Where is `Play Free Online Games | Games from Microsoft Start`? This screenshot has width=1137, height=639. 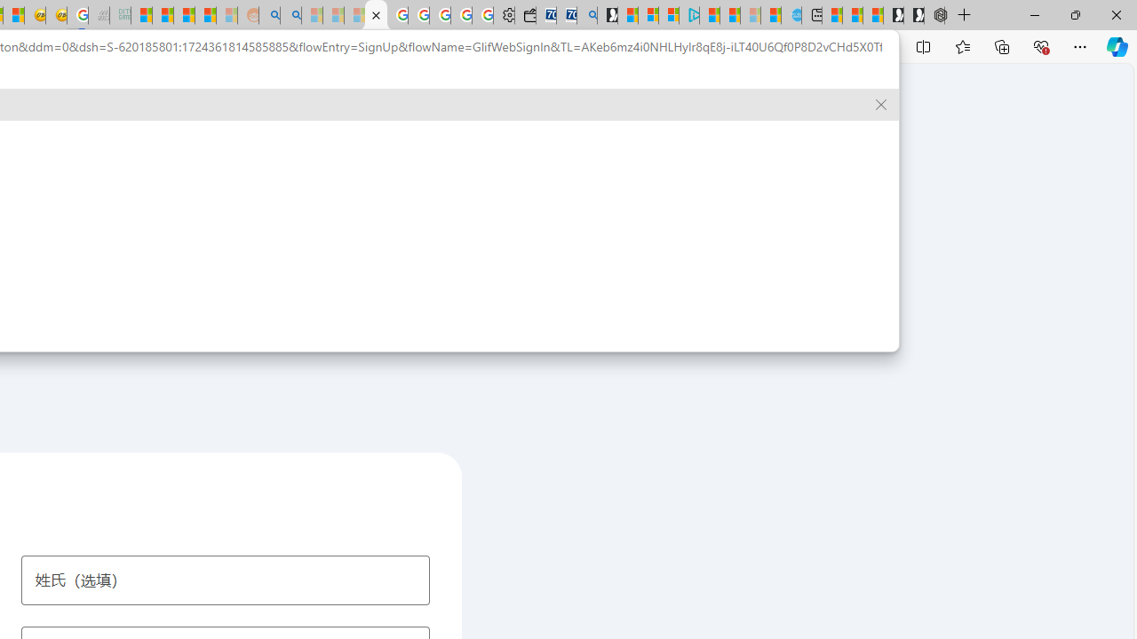
Play Free Online Games | Games from Microsoft Start is located at coordinates (913, 16).